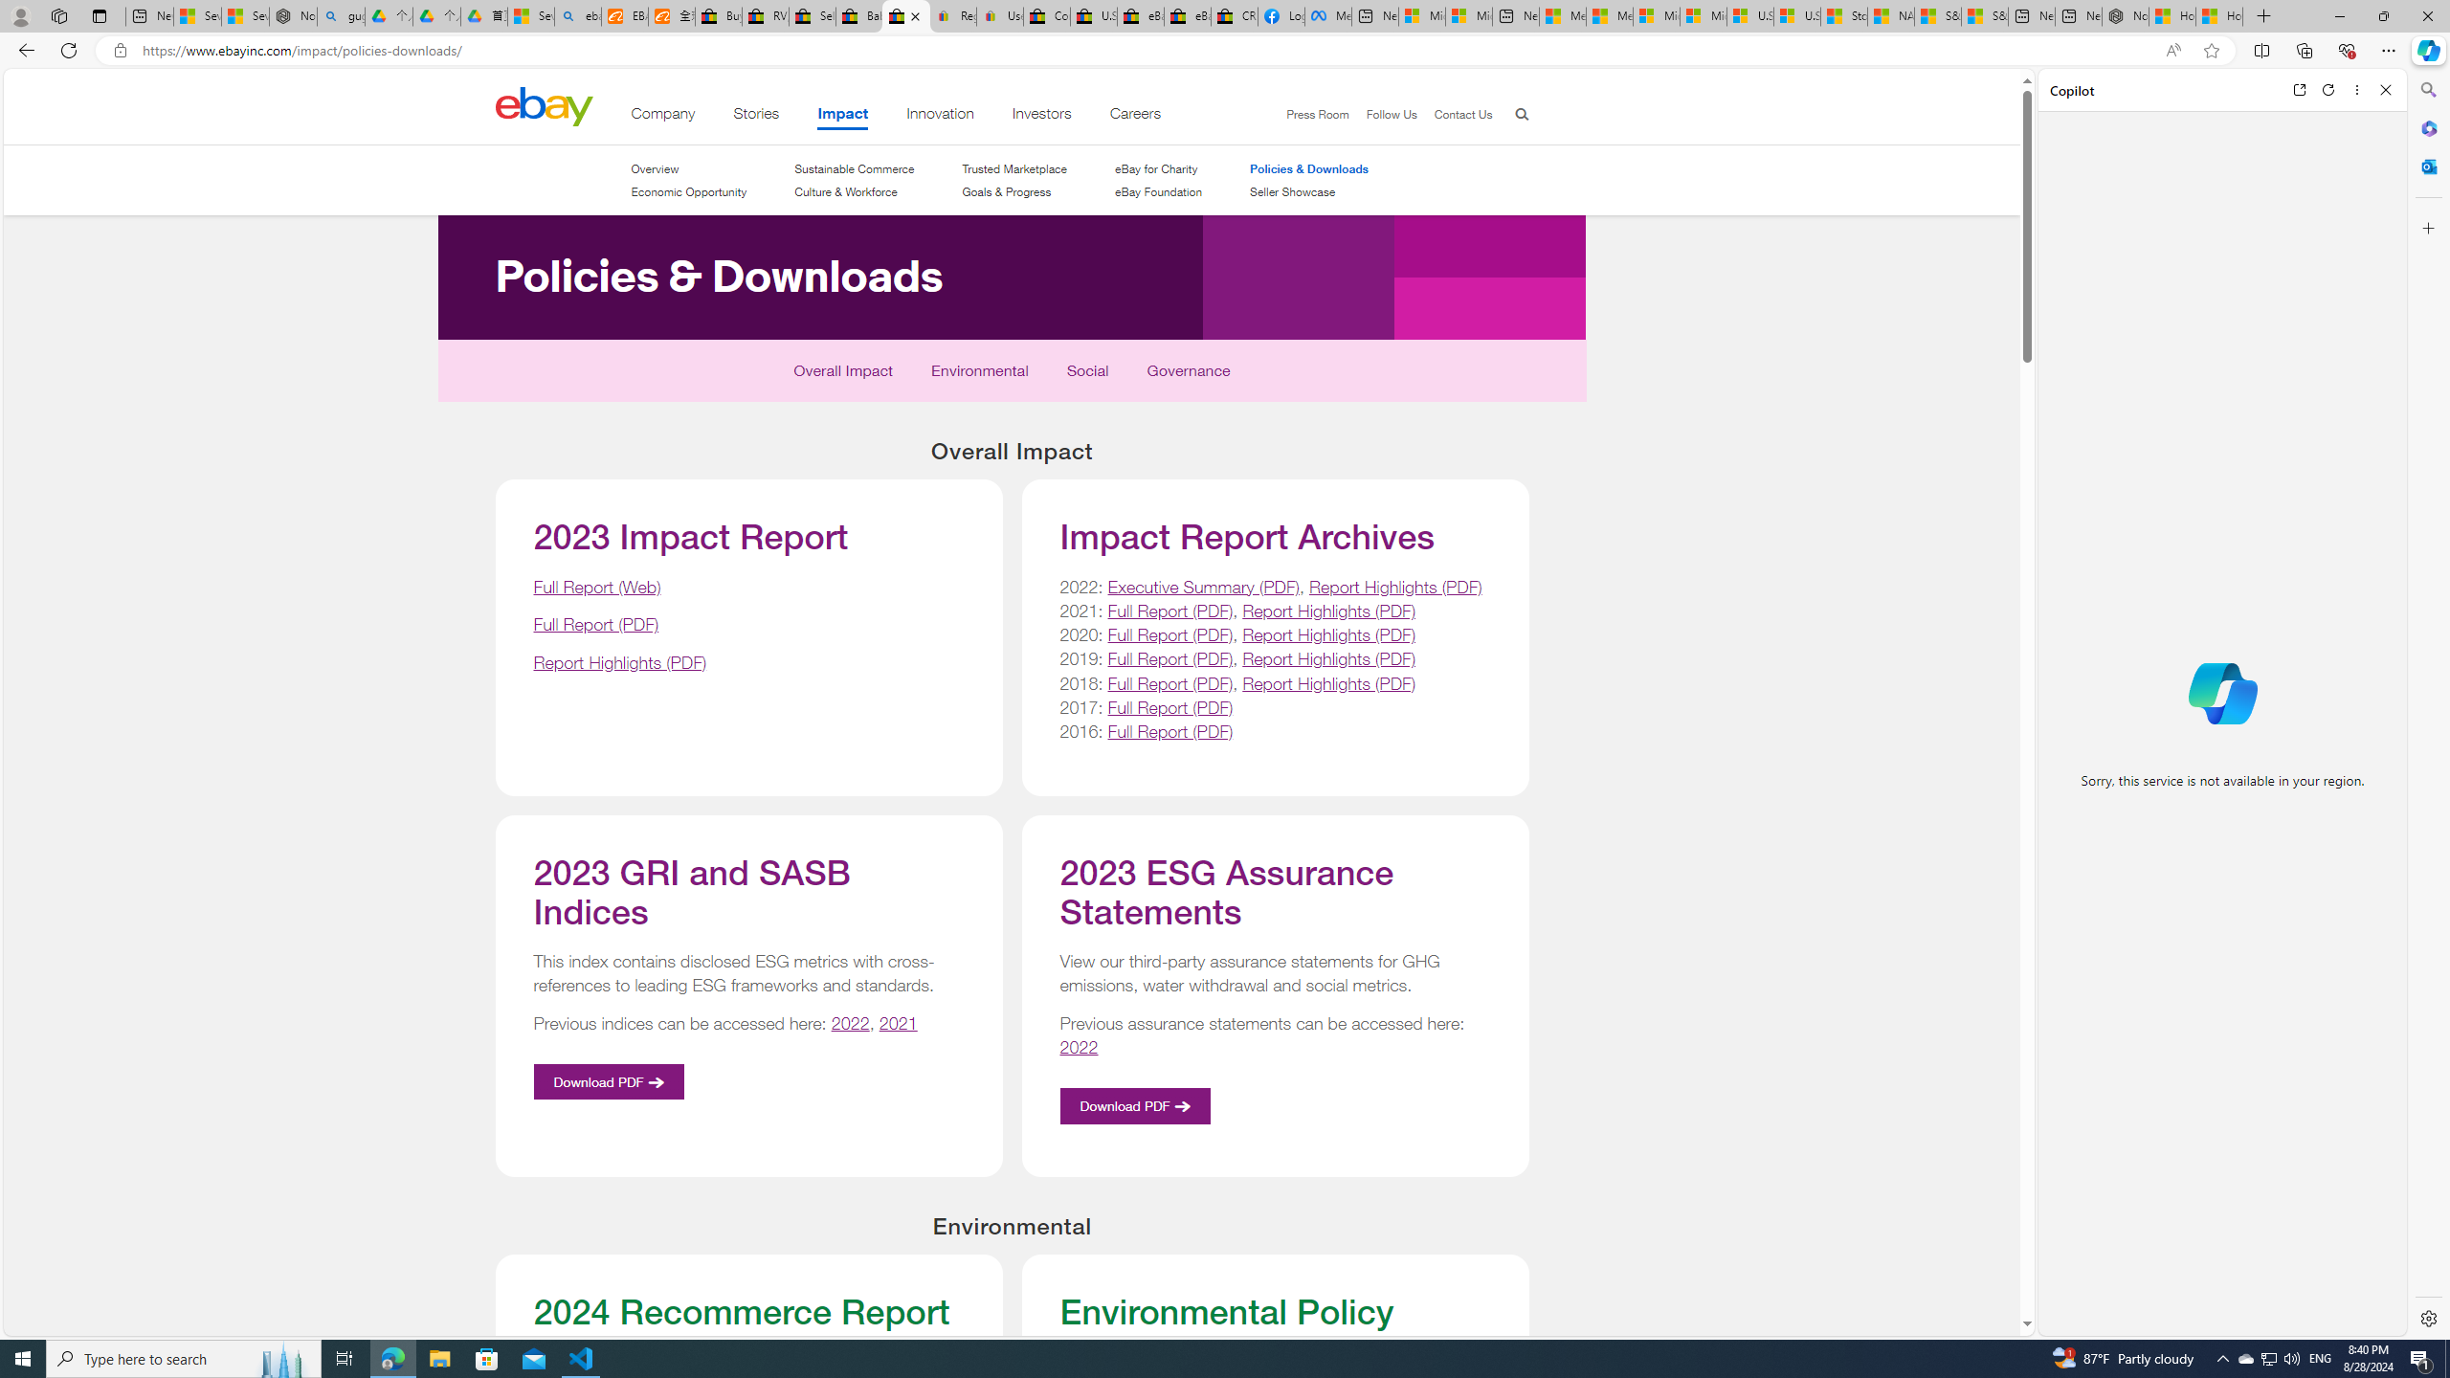 The height and width of the screenshot is (1378, 2450). Describe the element at coordinates (766, 16) in the screenshot. I see `RV, Trailer & Camper Steps & Ladders for sale | eBay` at that location.